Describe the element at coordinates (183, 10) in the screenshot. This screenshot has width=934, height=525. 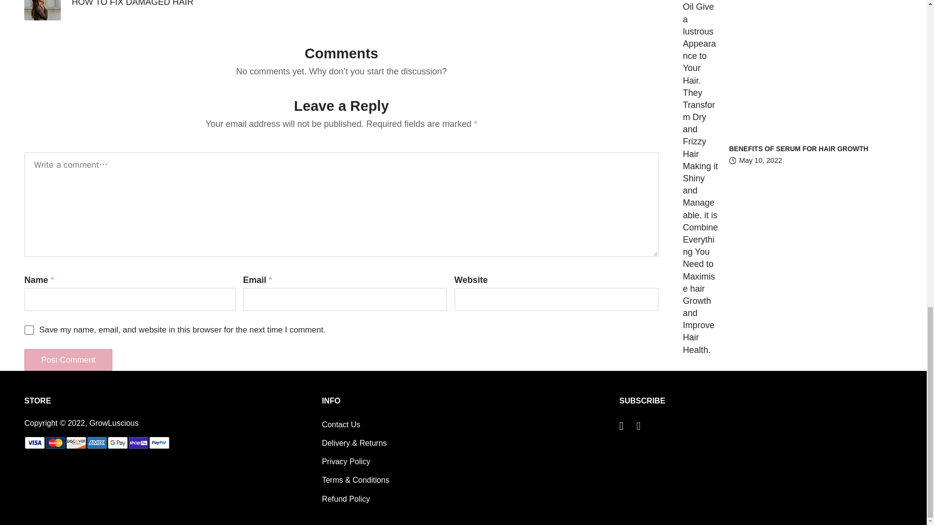
I see `HOW TO FIX DAMAGED HAIR` at that location.